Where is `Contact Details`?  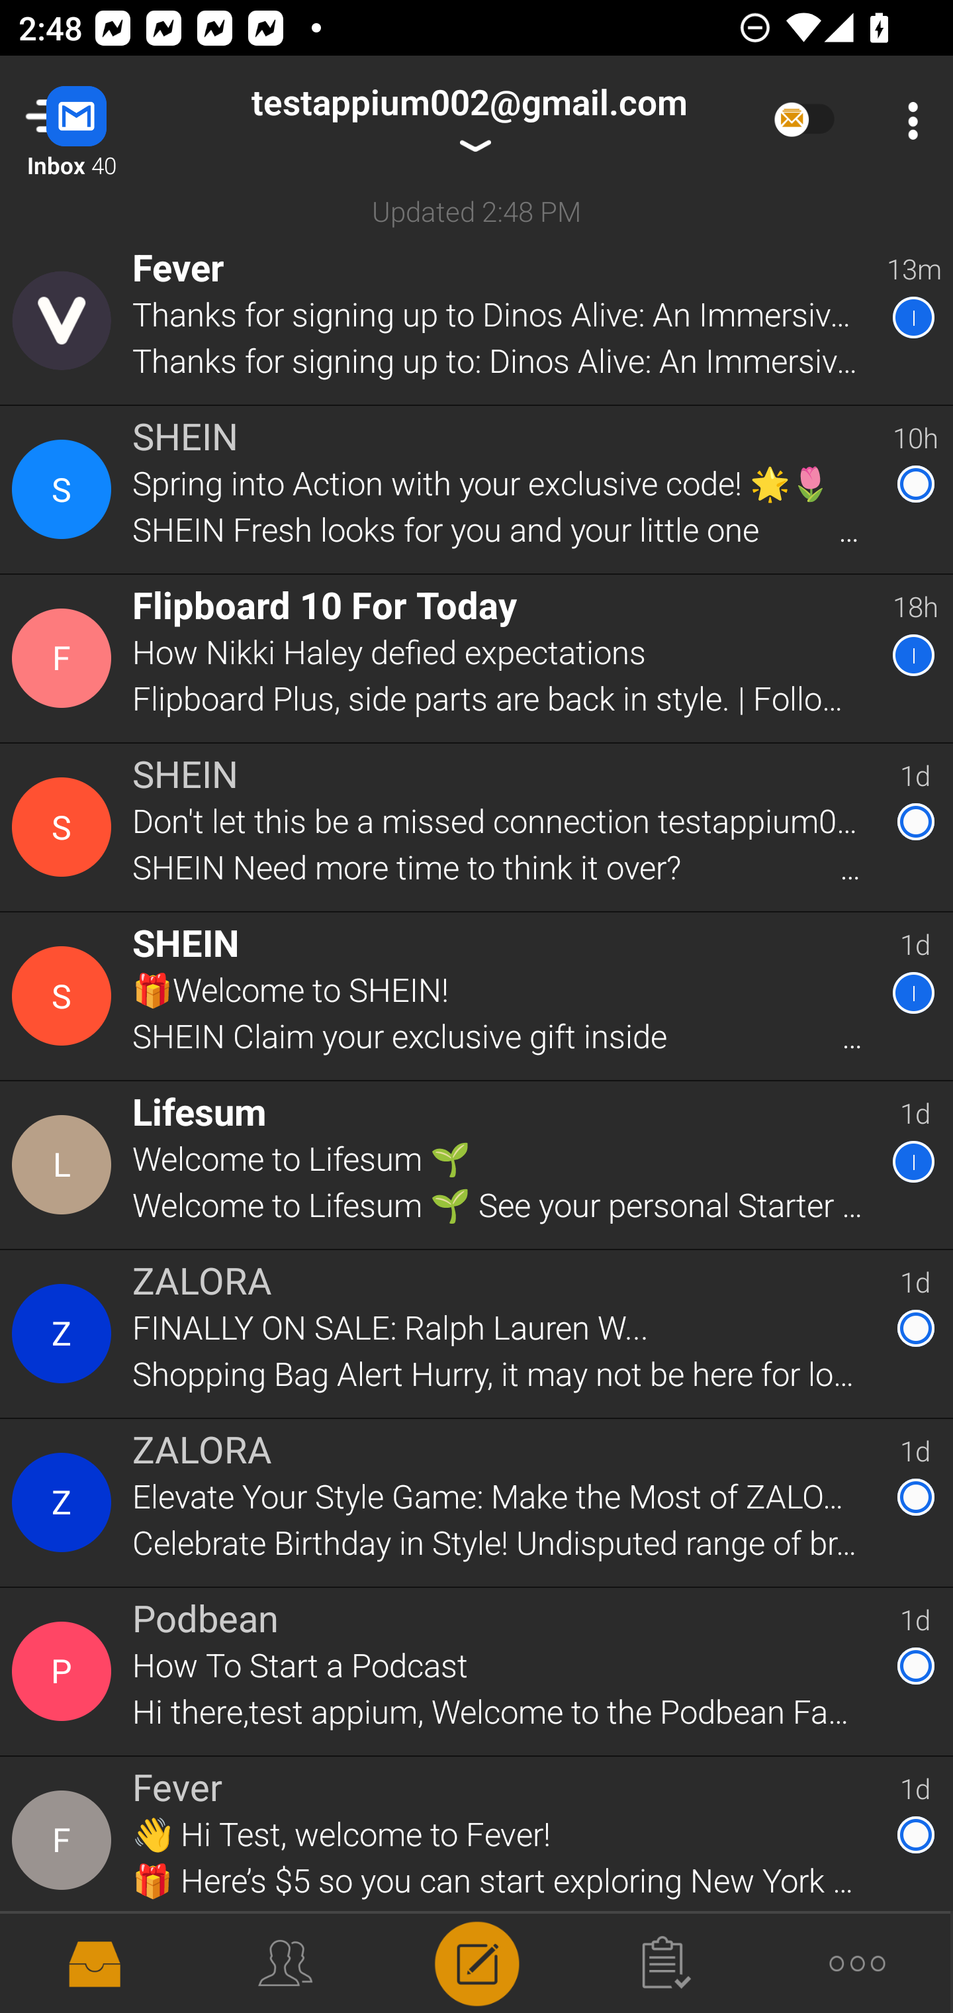 Contact Details is located at coordinates (65, 320).